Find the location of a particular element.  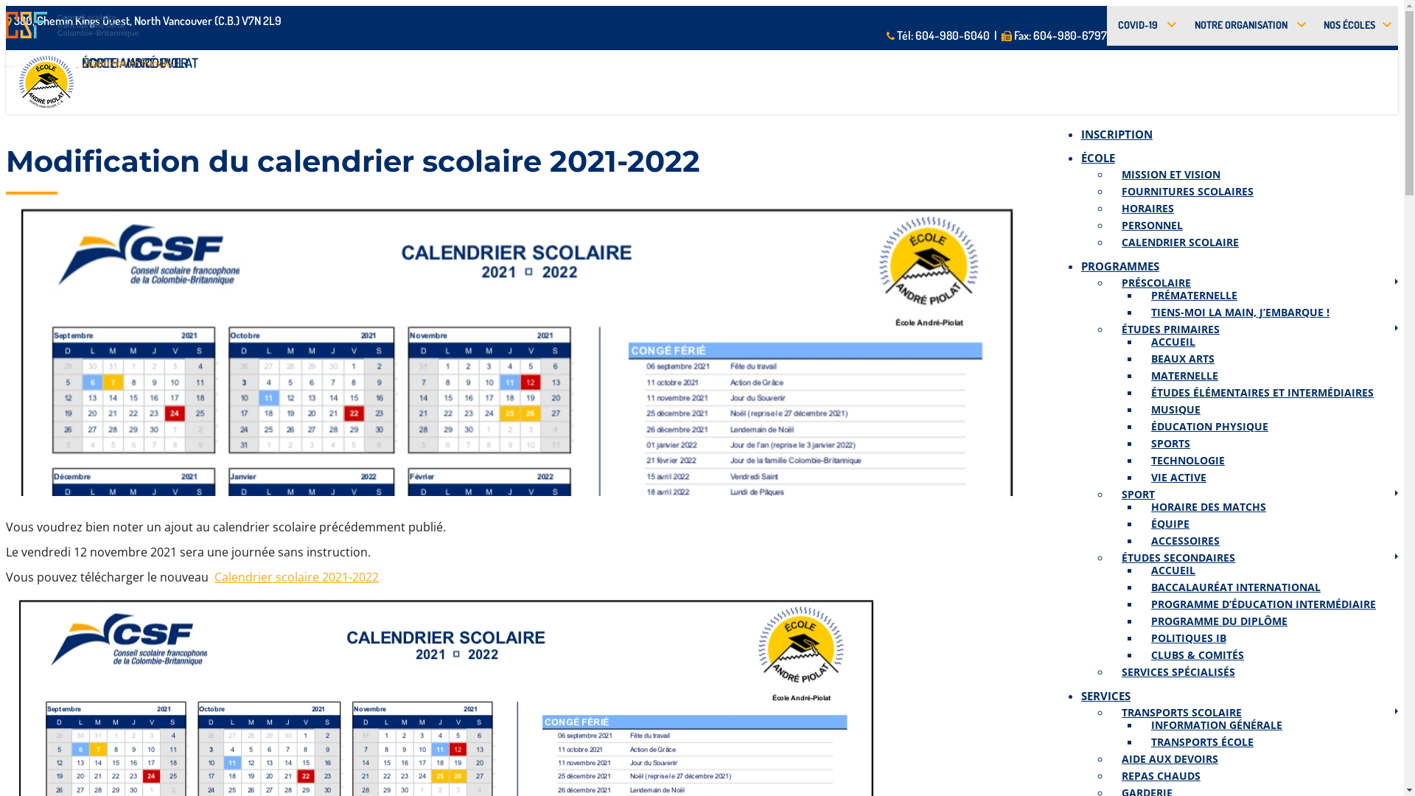

ACCESSOIRES is located at coordinates (1187, 540).